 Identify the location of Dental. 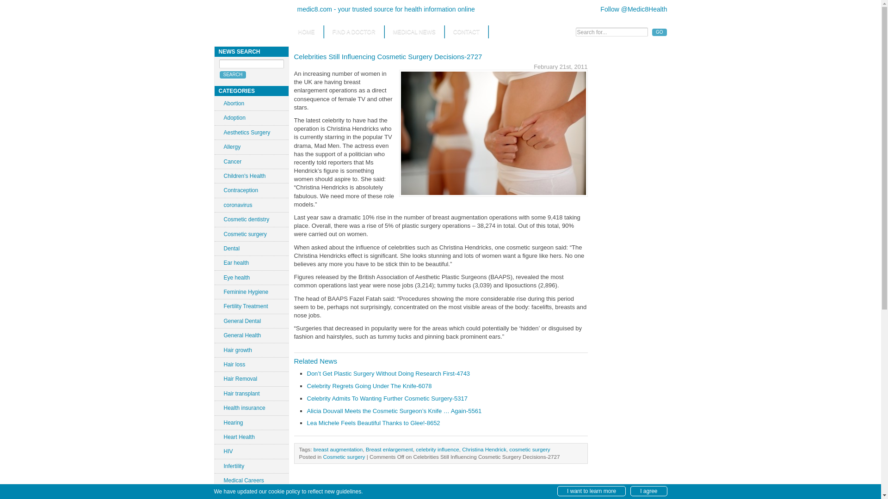
(252, 248).